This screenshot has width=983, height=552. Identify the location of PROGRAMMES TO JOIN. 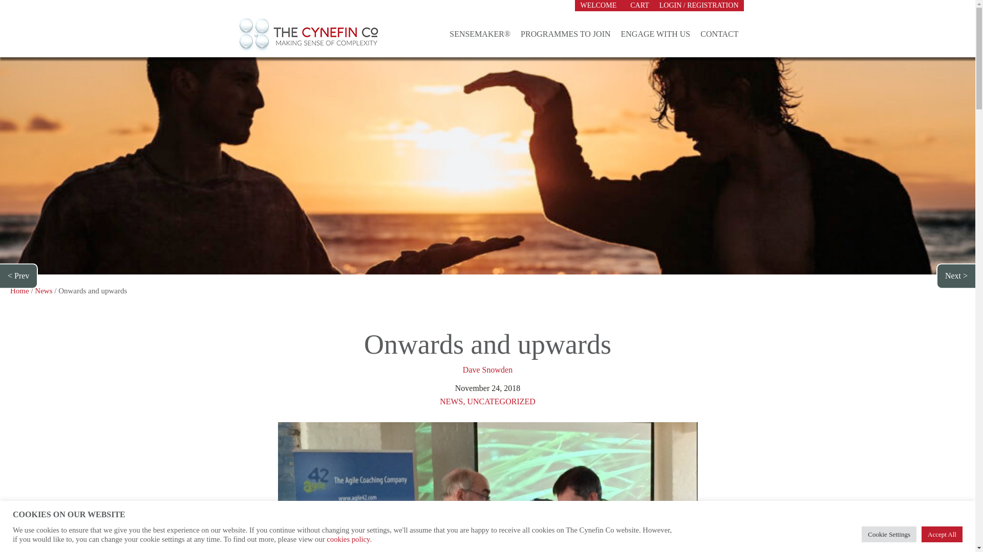
(565, 35).